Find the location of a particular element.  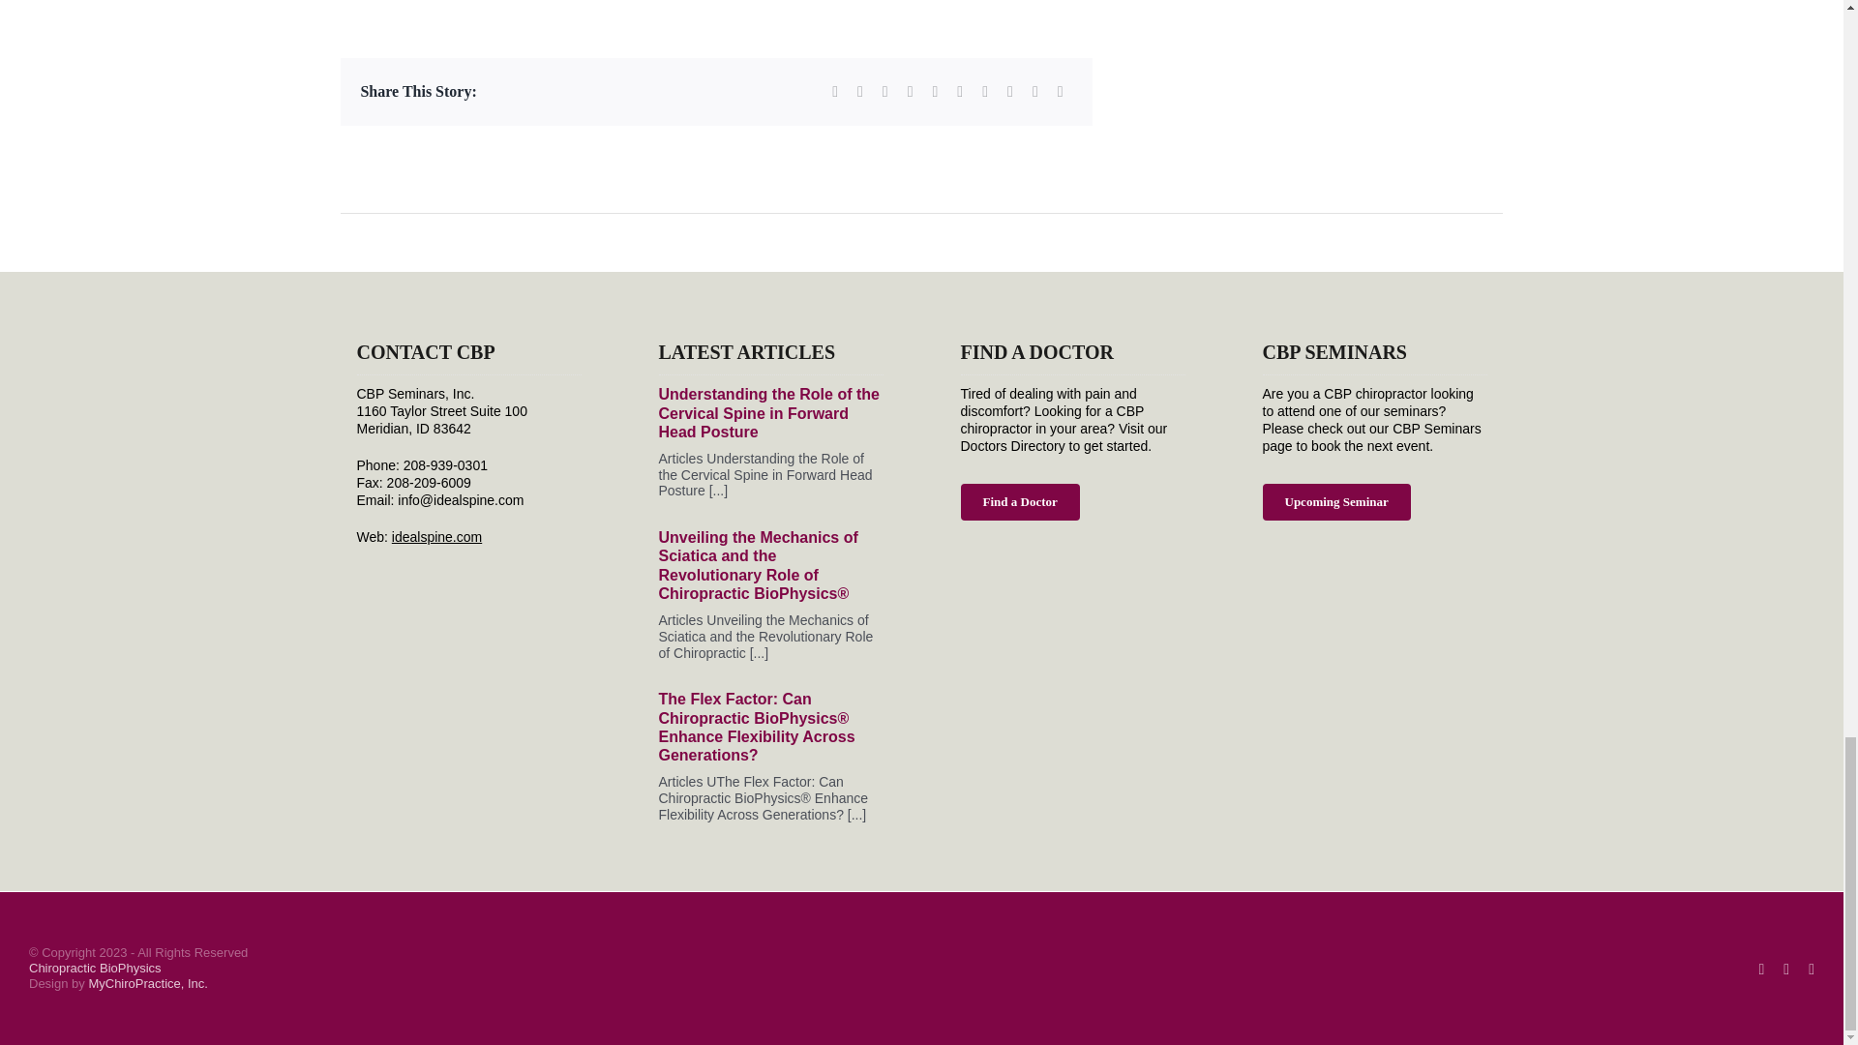

LinkedIn is located at coordinates (910, 93).